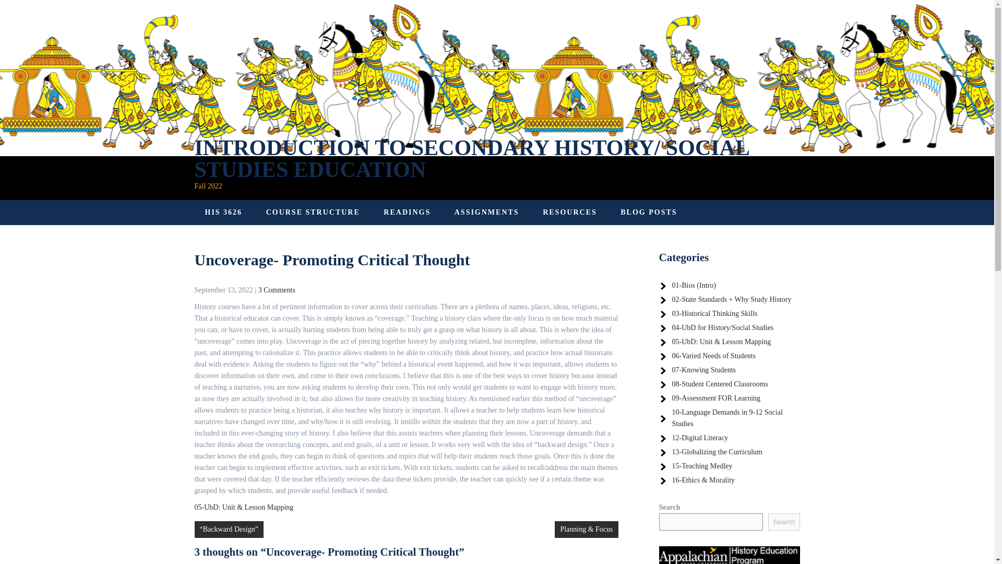  I want to click on 08-Student Centered Classrooms, so click(720, 384).